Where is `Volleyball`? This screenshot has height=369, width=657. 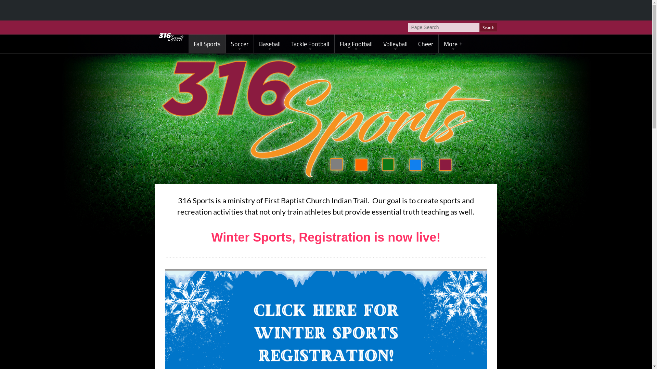 Volleyball is located at coordinates (395, 44).